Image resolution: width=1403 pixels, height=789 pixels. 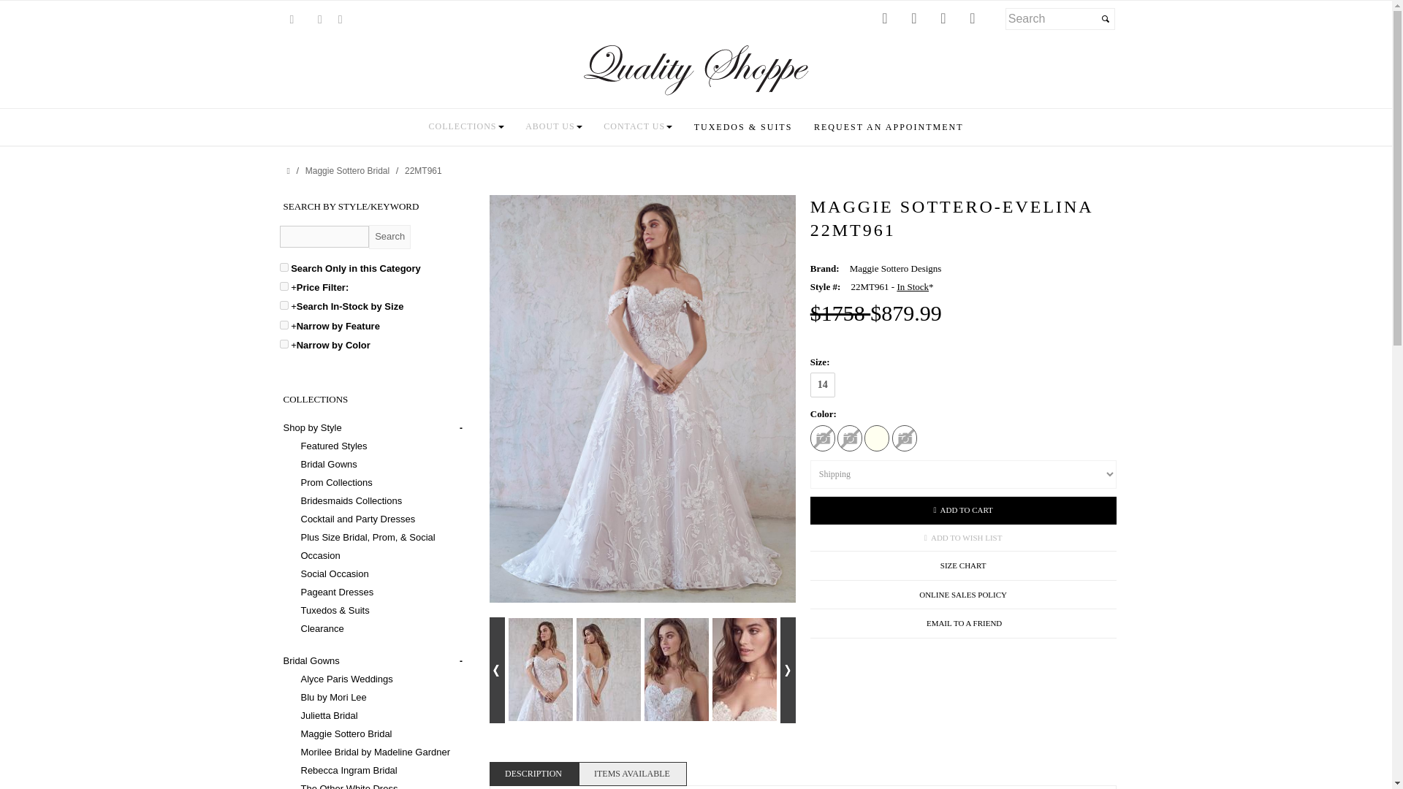 What do you see at coordinates (389, 237) in the screenshot?
I see `Search` at bounding box center [389, 237].